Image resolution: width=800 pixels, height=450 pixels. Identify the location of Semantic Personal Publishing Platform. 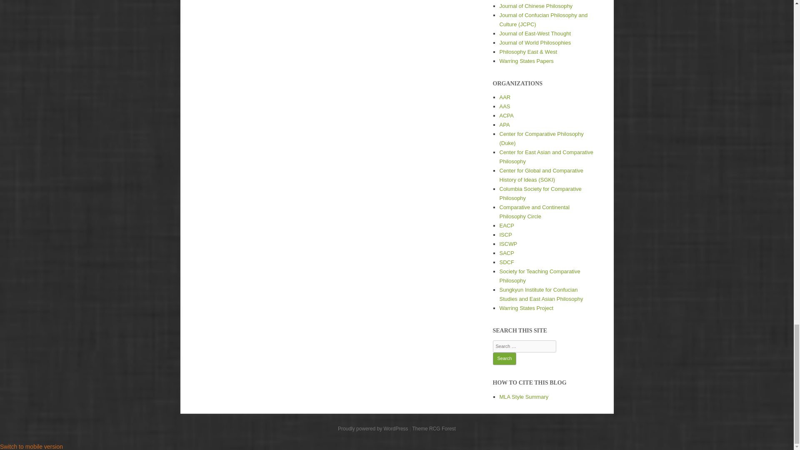
(372, 428).